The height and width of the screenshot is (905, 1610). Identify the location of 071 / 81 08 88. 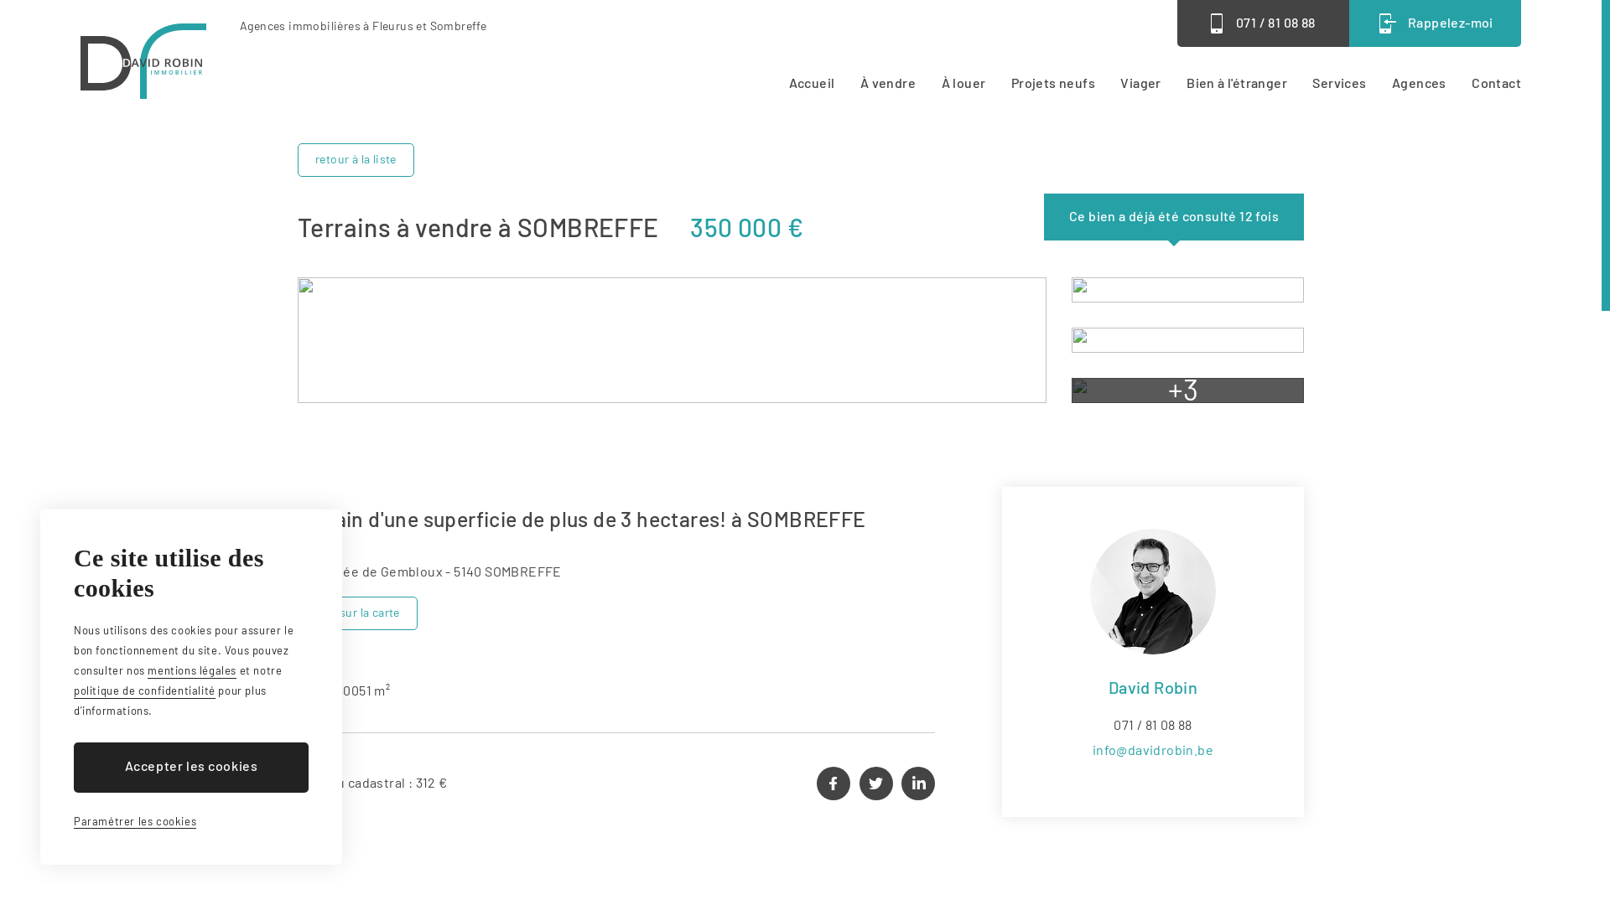
(1153, 724).